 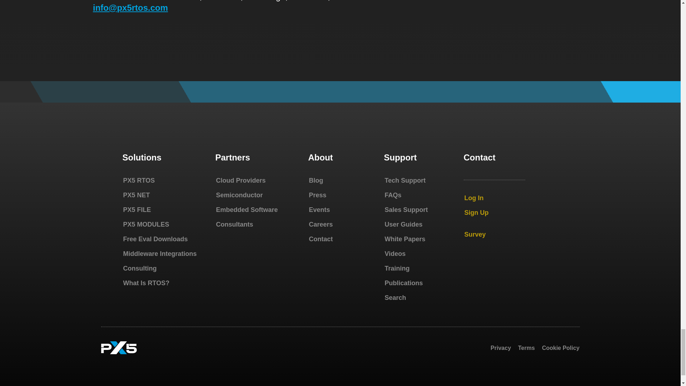 What do you see at coordinates (146, 283) in the screenshot?
I see `What Is RTOS?` at bounding box center [146, 283].